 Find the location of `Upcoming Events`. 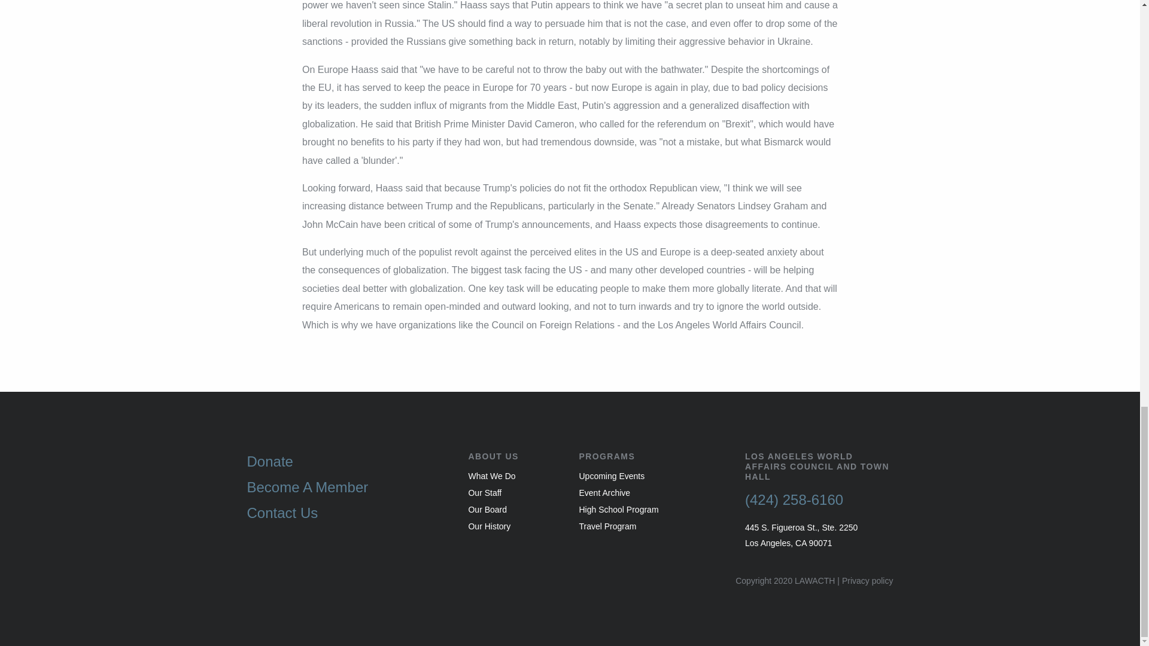

Upcoming Events is located at coordinates (653, 476).